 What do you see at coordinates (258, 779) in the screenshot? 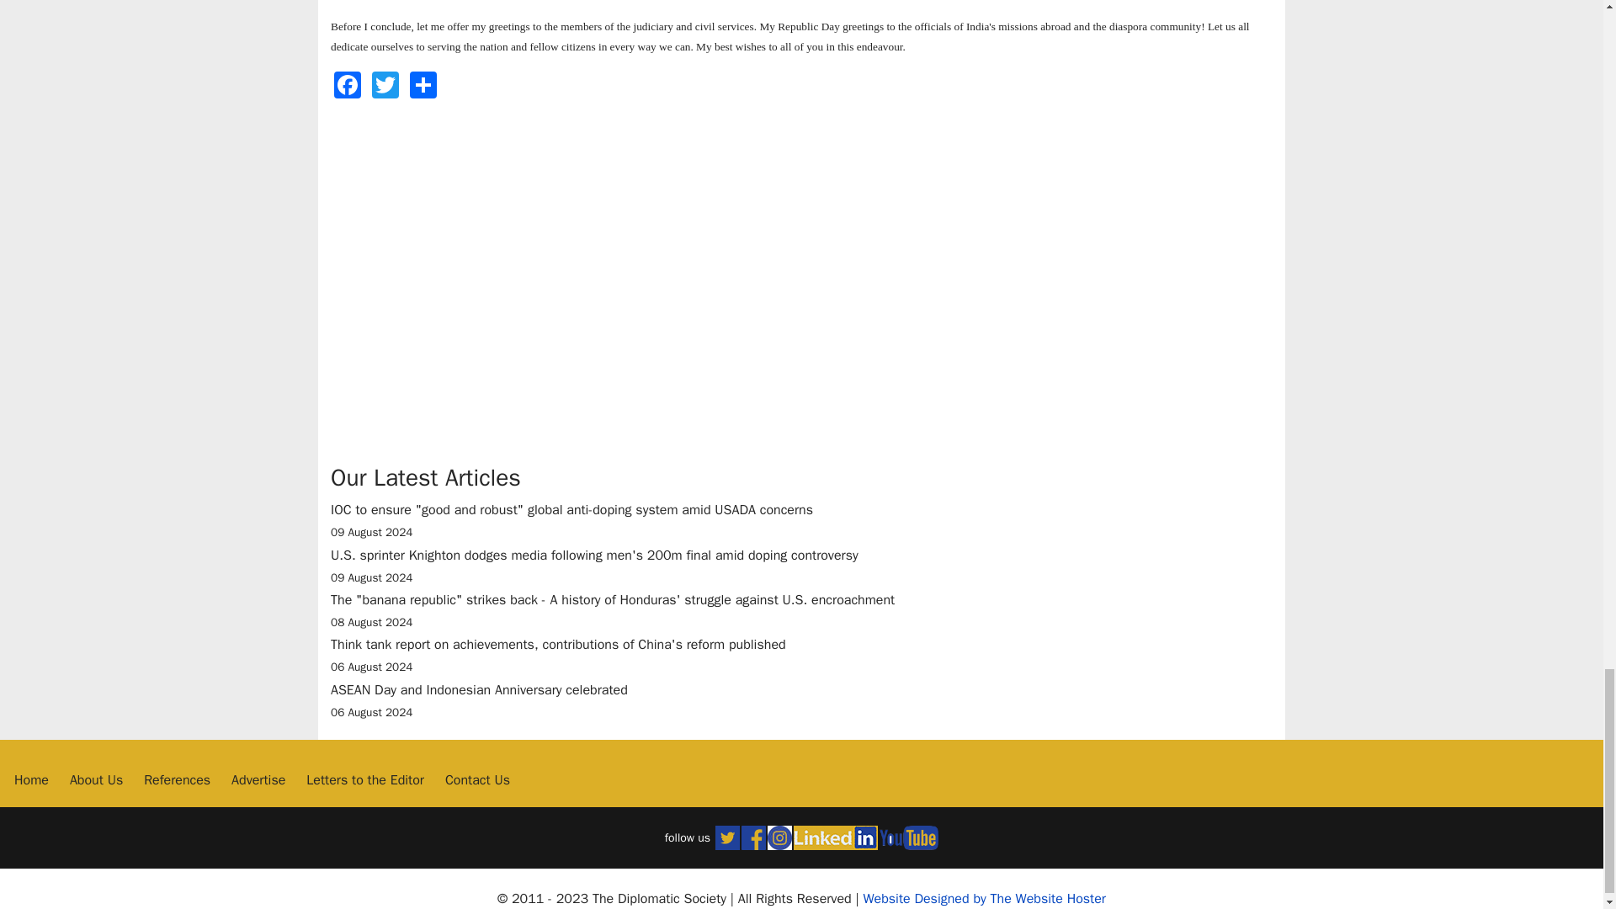
I see `Advertise` at bounding box center [258, 779].